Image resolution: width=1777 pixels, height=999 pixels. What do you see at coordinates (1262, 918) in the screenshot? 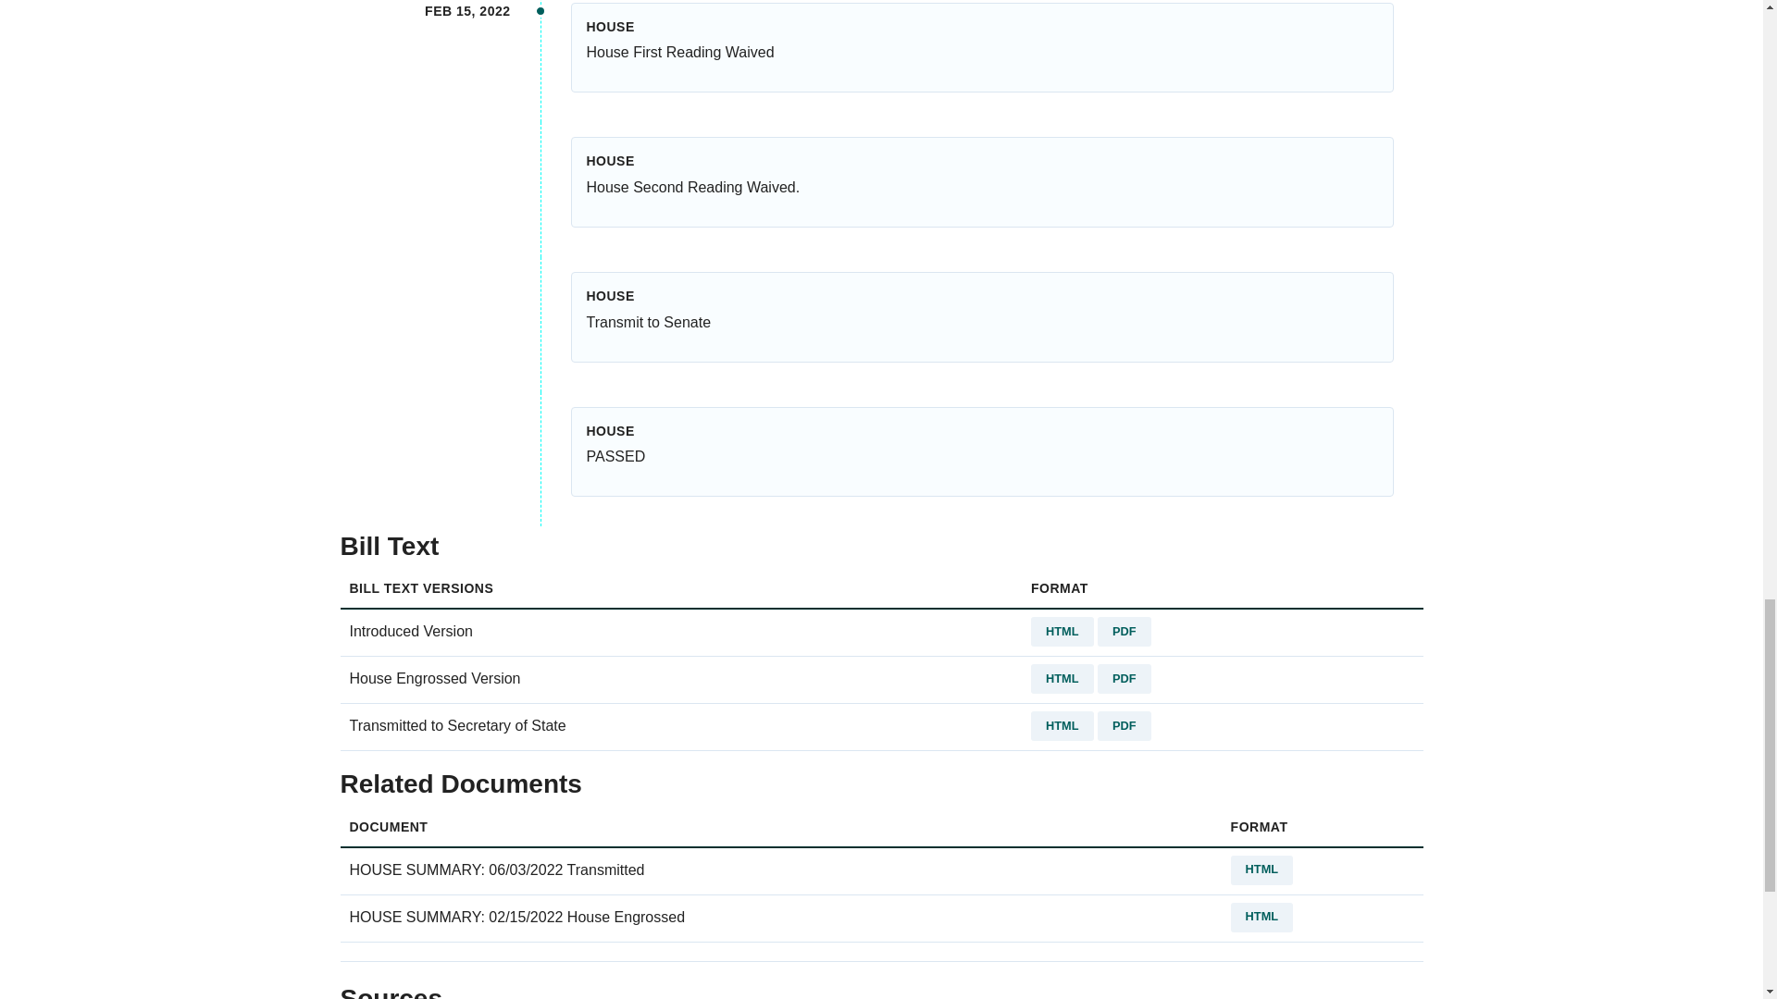
I see `HTML` at bounding box center [1262, 918].